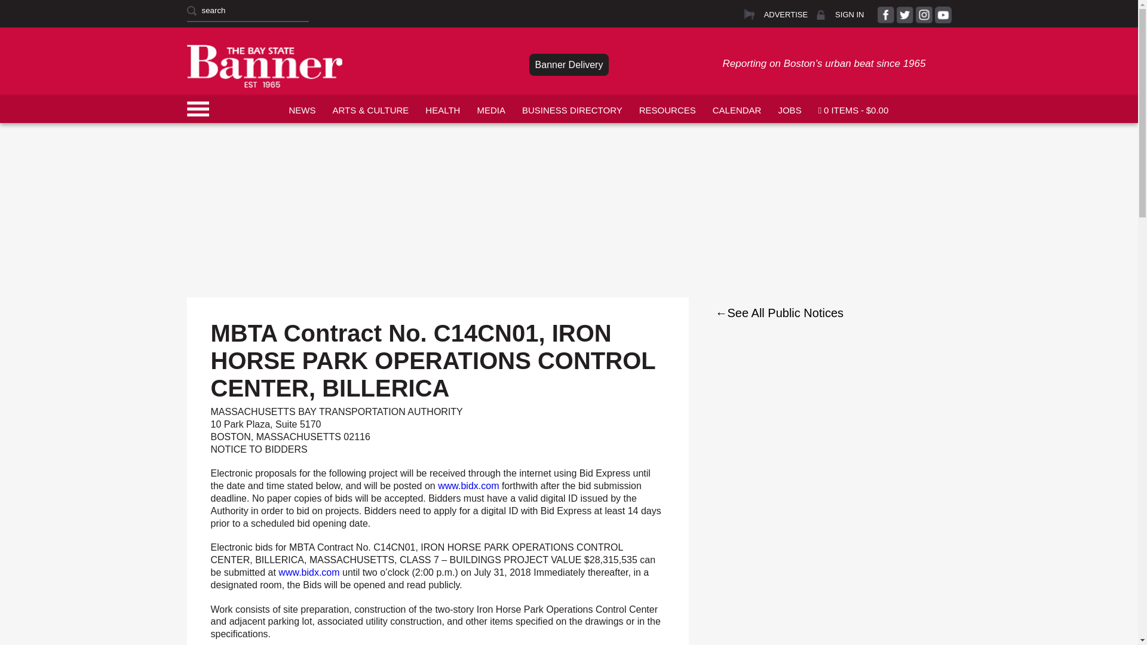 The height and width of the screenshot is (645, 1147). What do you see at coordinates (568, 150) in the screenshot?
I see `3rd party ad content` at bounding box center [568, 150].